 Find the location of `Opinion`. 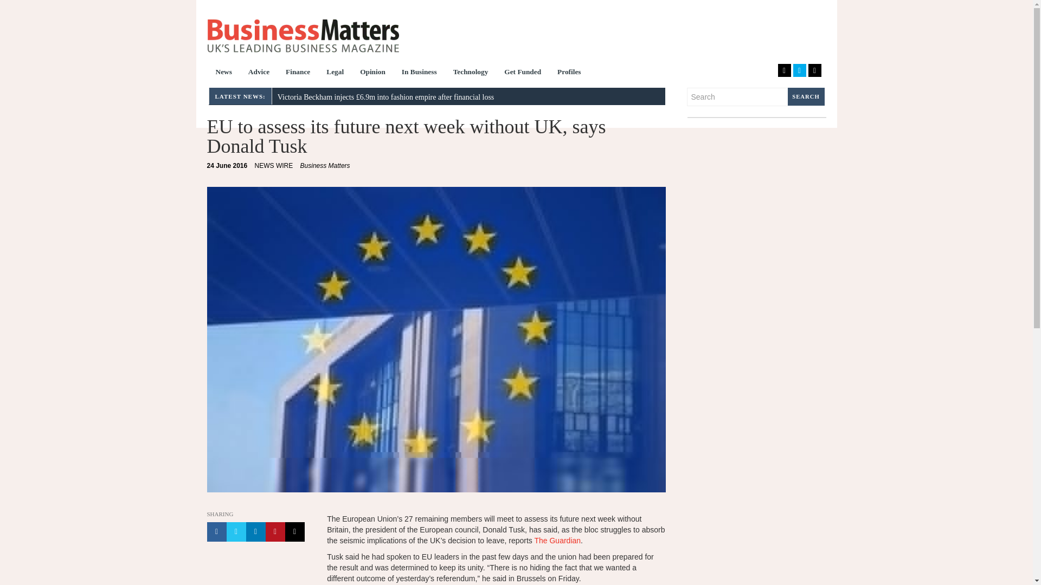

Opinion is located at coordinates (372, 73).